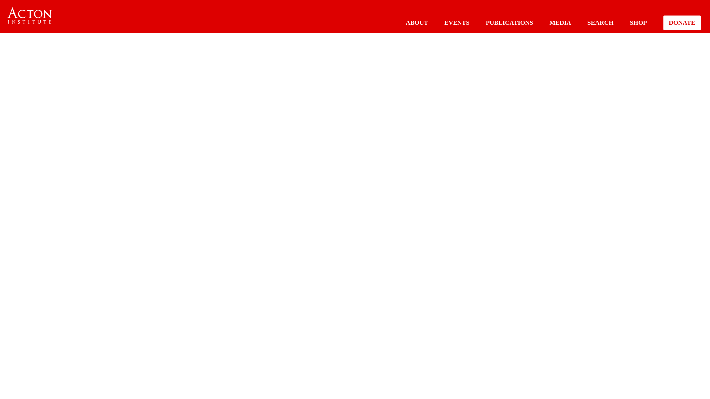 The image size is (710, 399). I want to click on EVENTS, so click(457, 23).